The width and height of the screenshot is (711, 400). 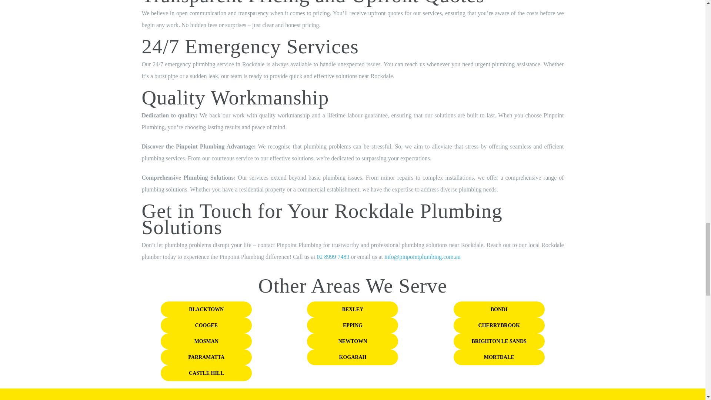 I want to click on NEWTOWN, so click(x=353, y=341).